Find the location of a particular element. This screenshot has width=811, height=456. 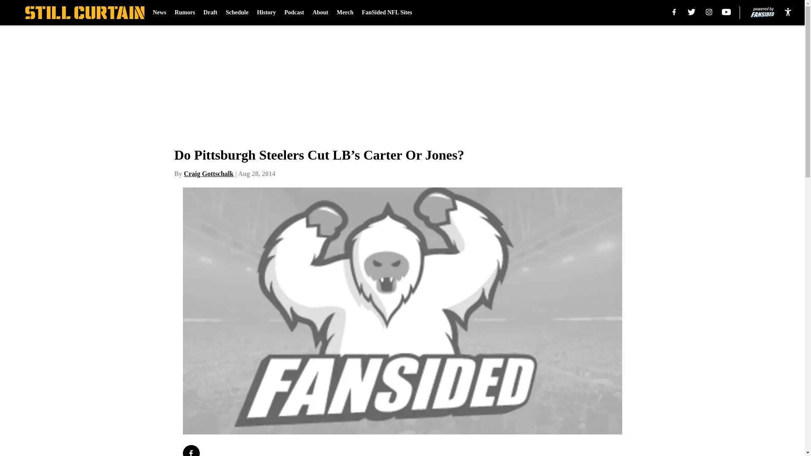

About is located at coordinates (320, 13).